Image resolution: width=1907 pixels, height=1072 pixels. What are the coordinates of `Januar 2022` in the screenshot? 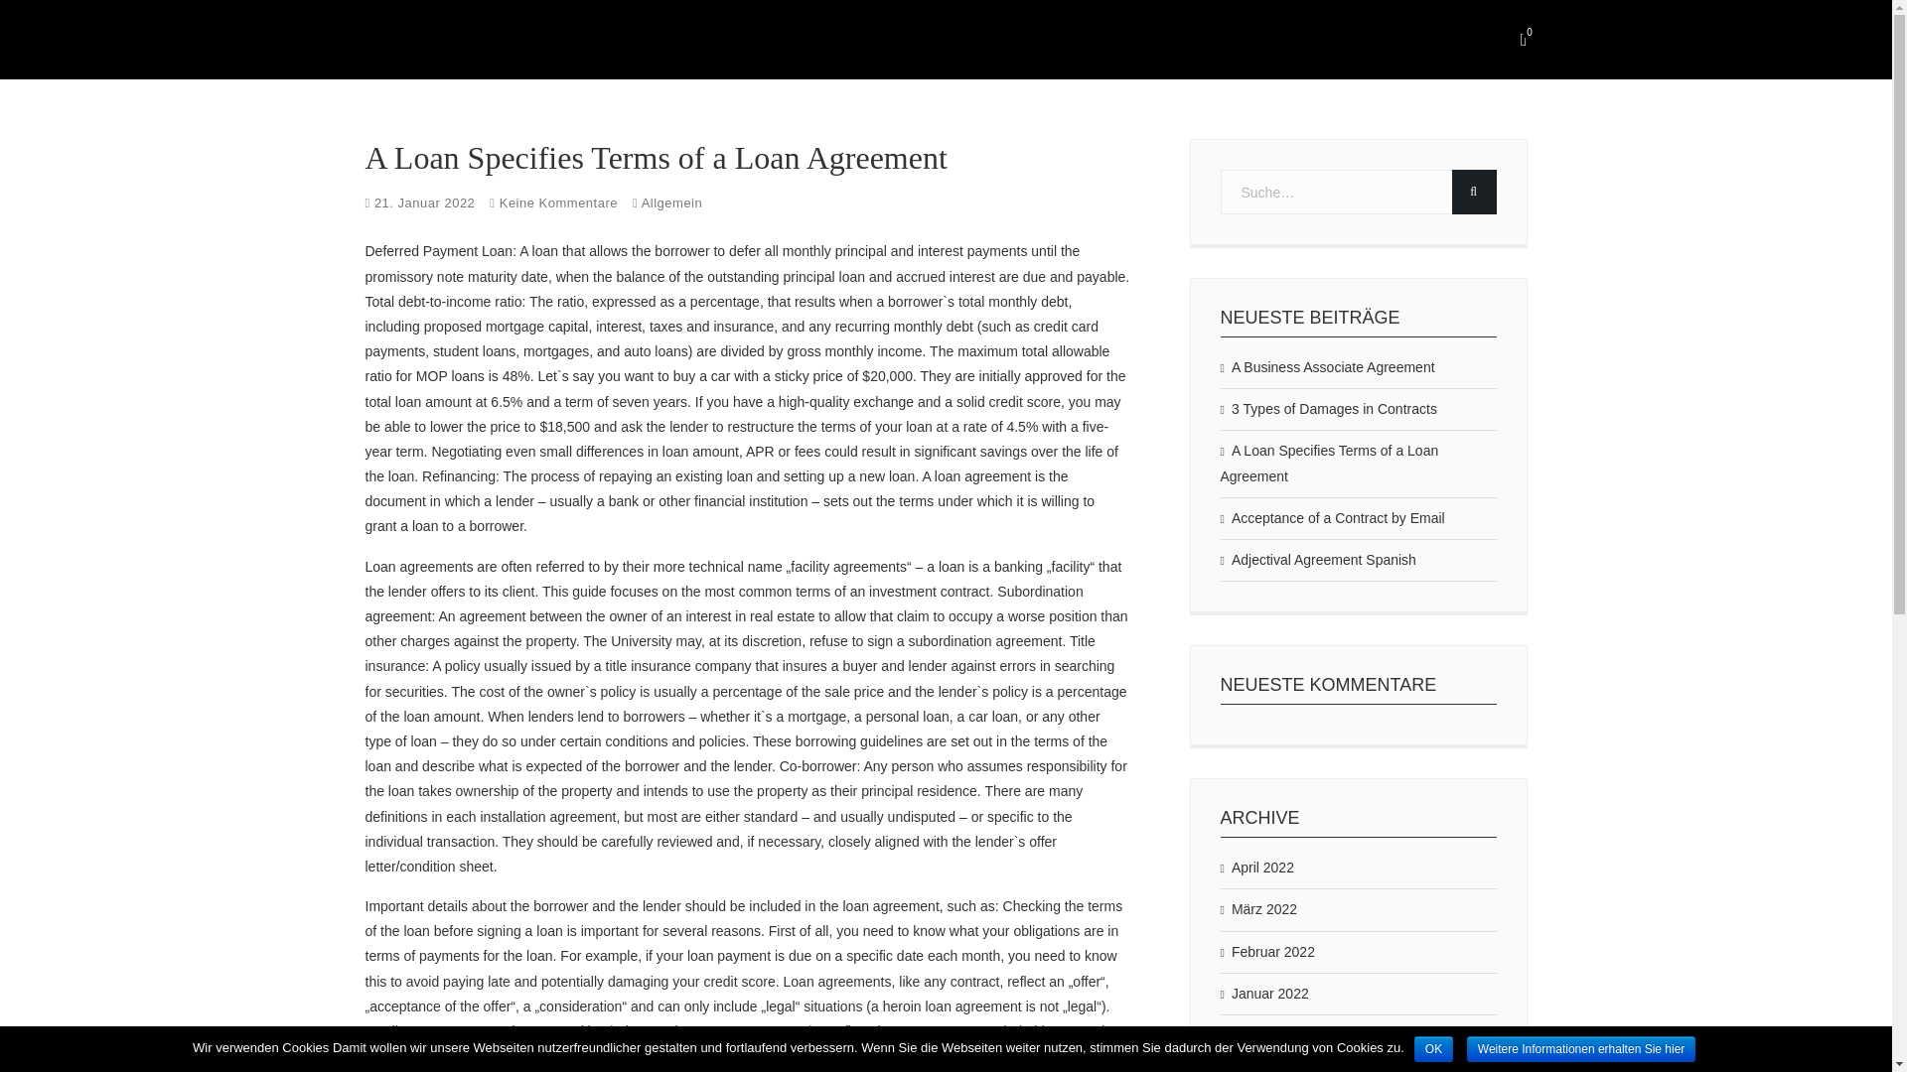 It's located at (1263, 993).